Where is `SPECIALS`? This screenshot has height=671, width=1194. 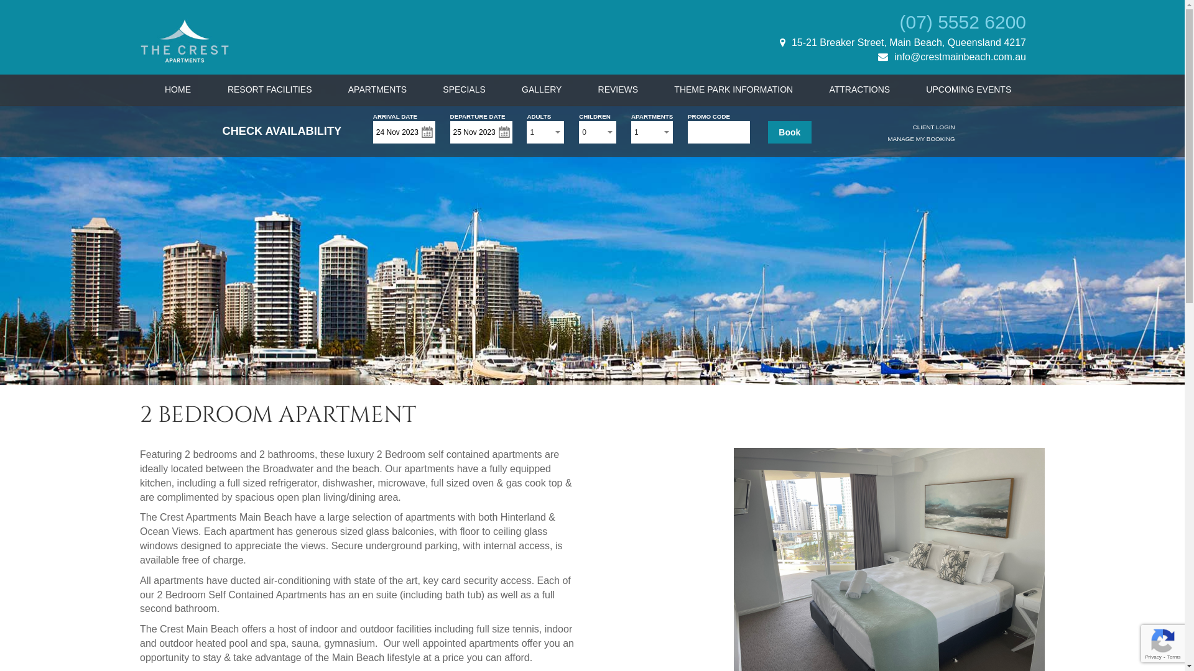
SPECIALS is located at coordinates (464, 89).